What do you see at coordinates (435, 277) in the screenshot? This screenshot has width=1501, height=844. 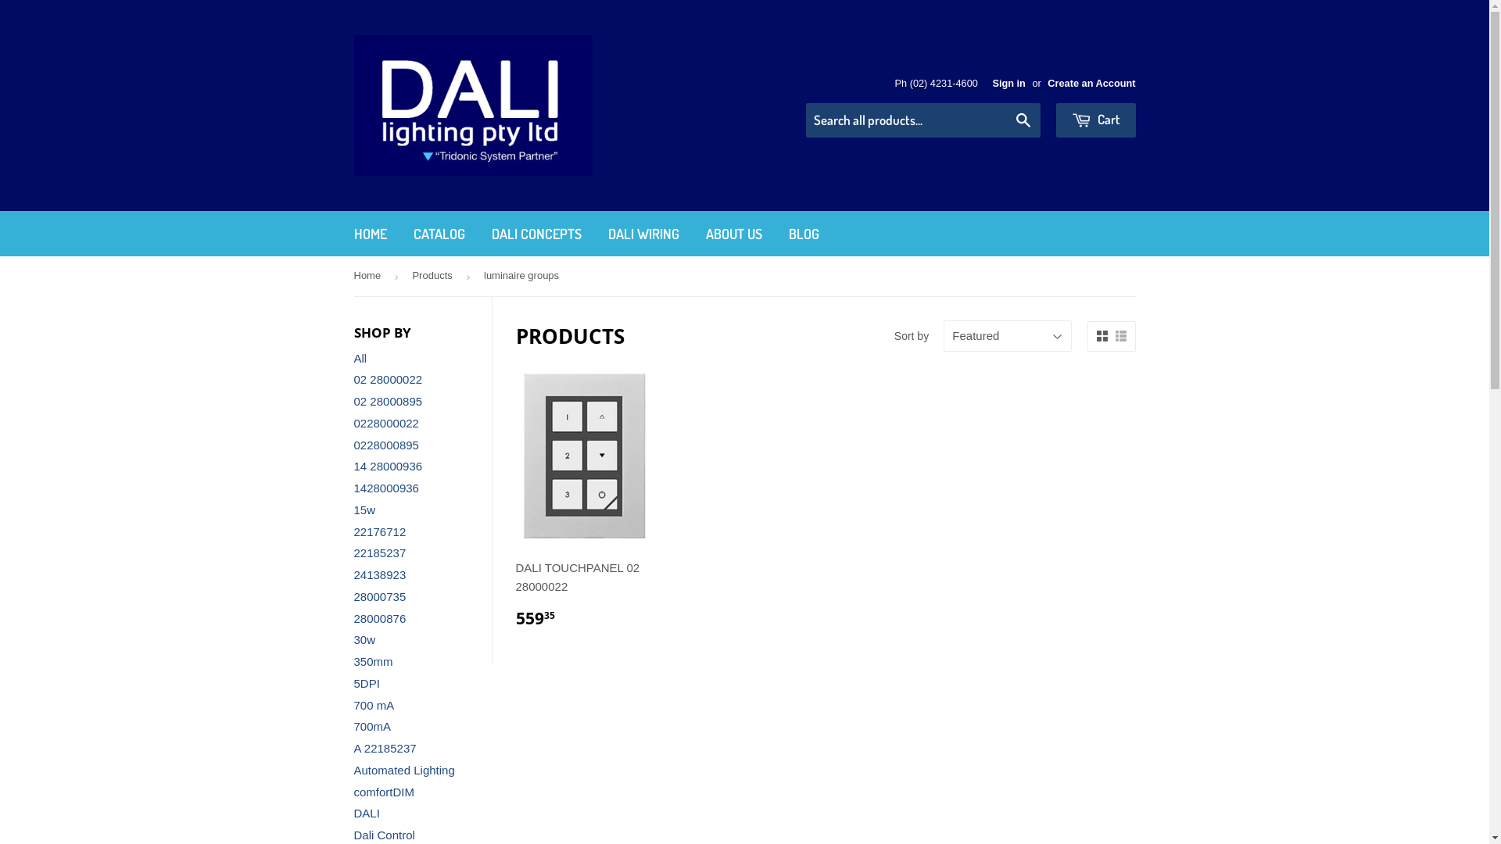 I see `Products` at bounding box center [435, 277].